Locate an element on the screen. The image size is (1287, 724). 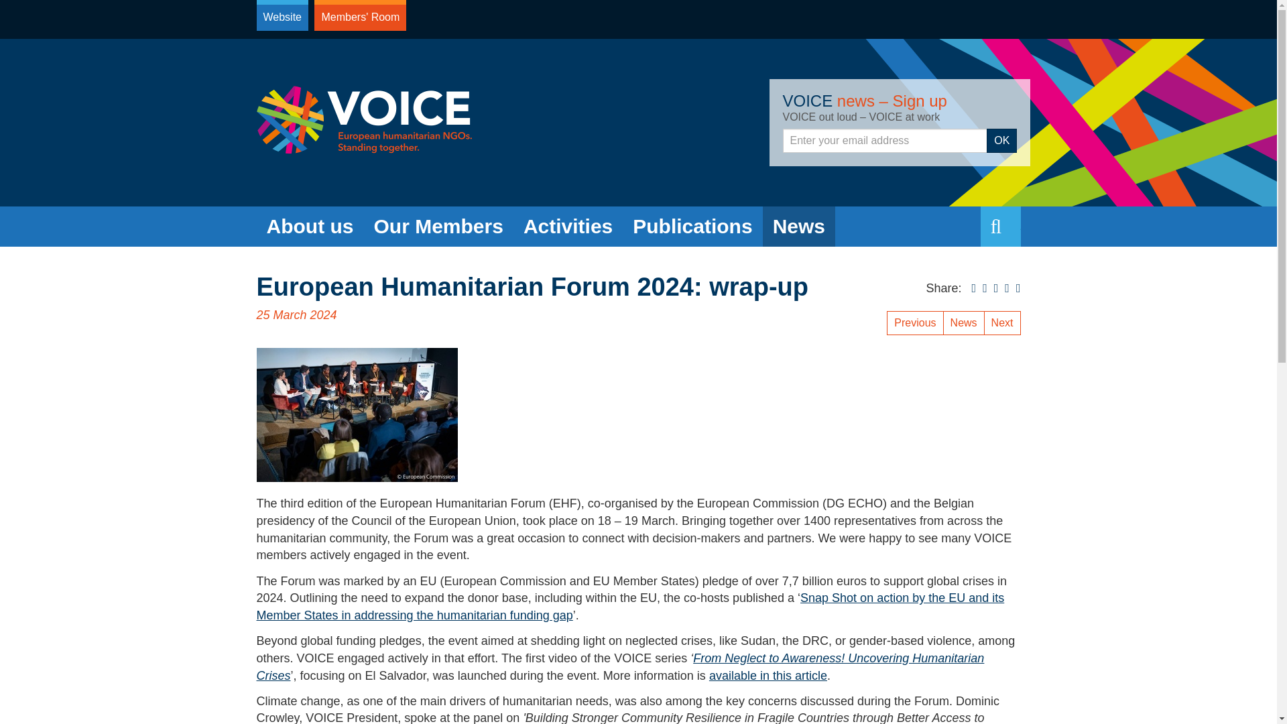
Members' Room is located at coordinates (360, 15).